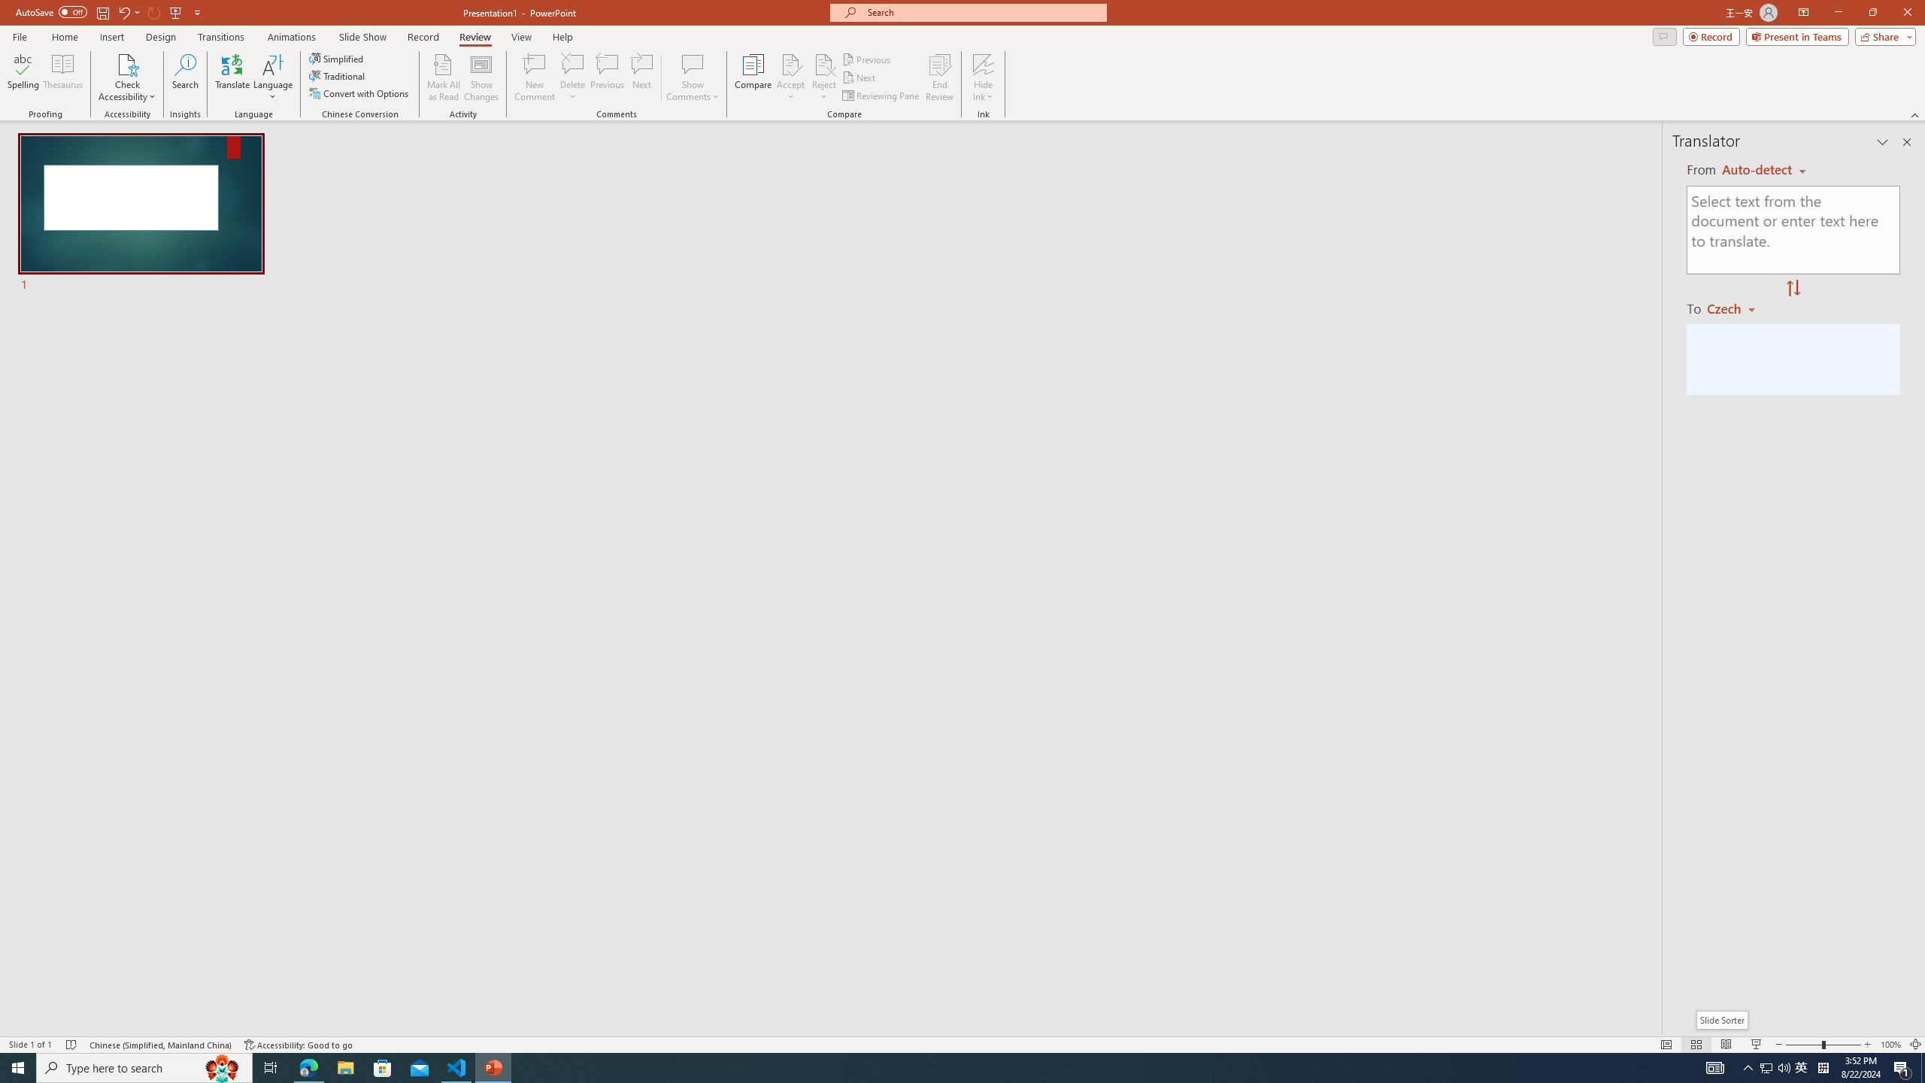  What do you see at coordinates (962, 1044) in the screenshot?
I see `Class: MsoCommandBar` at bounding box center [962, 1044].